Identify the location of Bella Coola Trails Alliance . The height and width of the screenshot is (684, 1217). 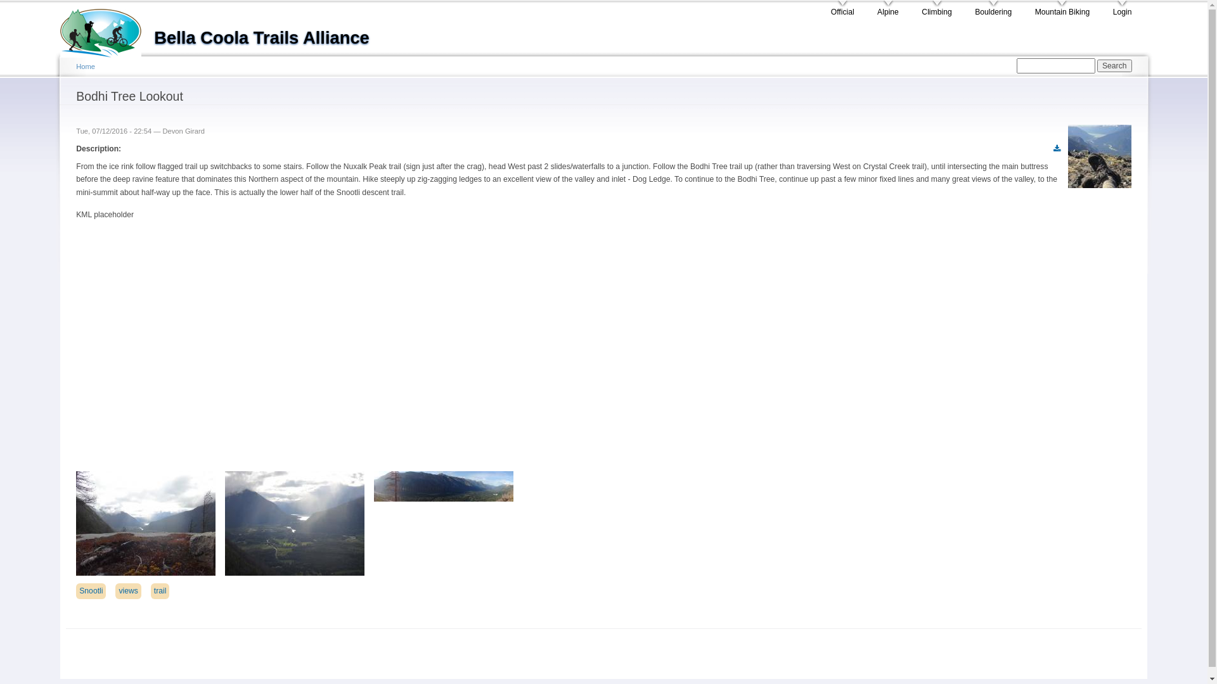
(107, 29).